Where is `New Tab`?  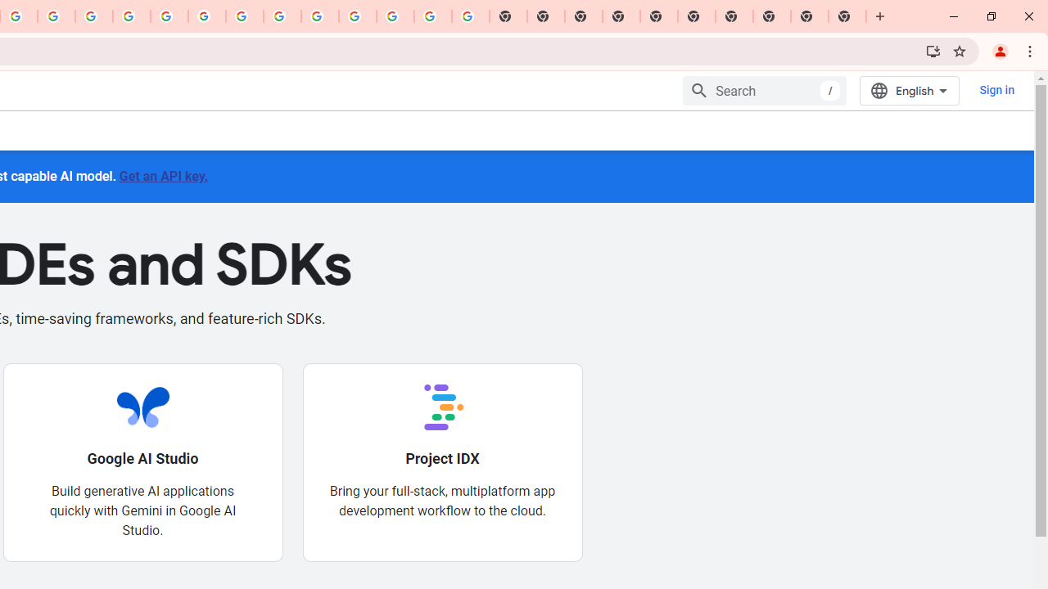 New Tab is located at coordinates (847, 16).